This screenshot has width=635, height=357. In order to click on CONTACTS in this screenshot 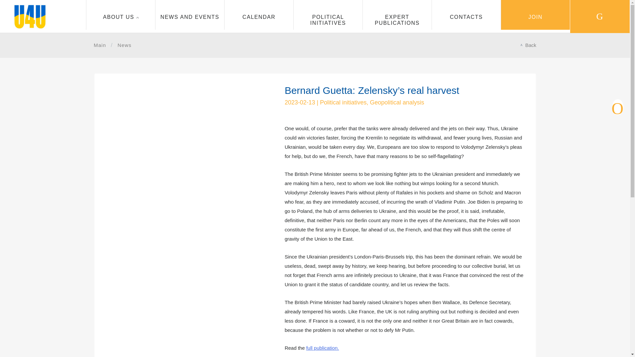, I will do `click(466, 15)`.